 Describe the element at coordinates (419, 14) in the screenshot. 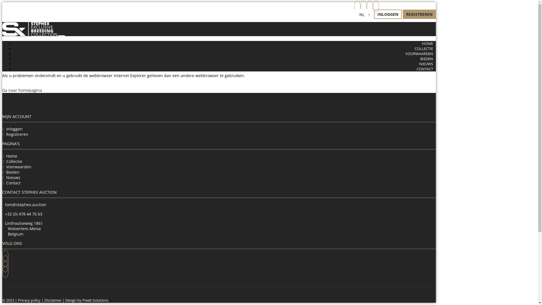

I see `REGISTREREN` at that location.